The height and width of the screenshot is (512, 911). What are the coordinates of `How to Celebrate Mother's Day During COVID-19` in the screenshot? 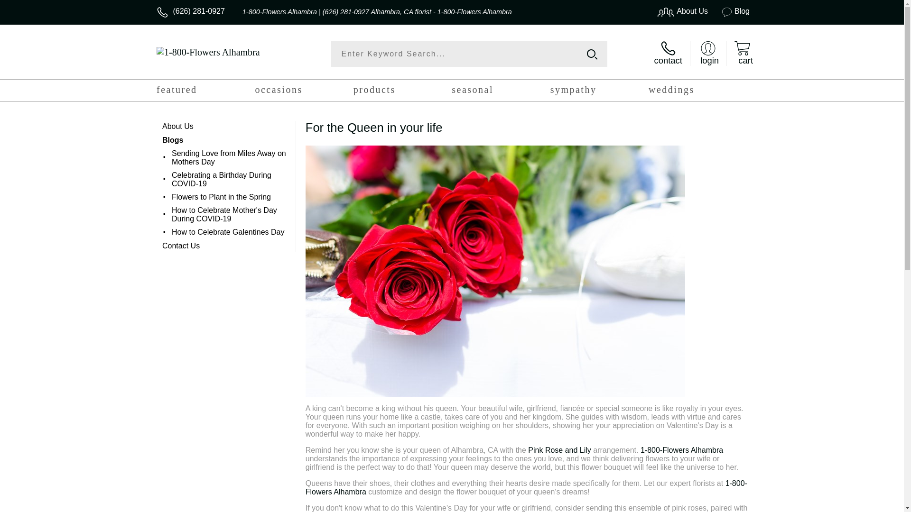 It's located at (230, 215).